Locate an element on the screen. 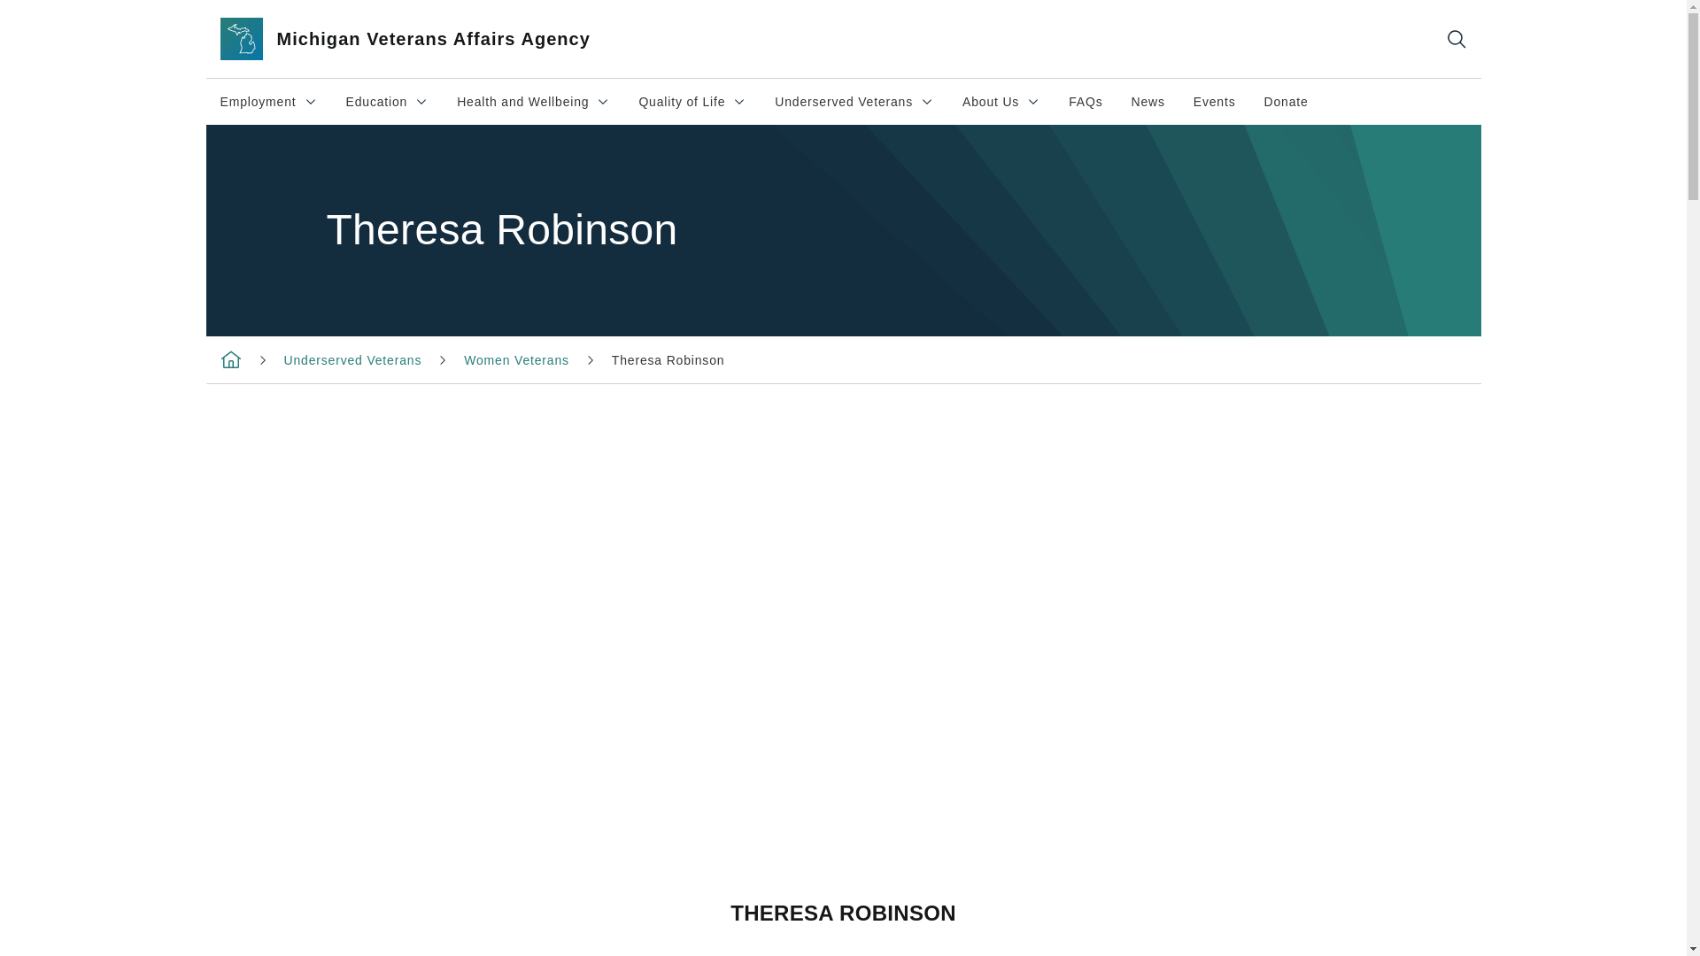  Donate is located at coordinates (268, 101).